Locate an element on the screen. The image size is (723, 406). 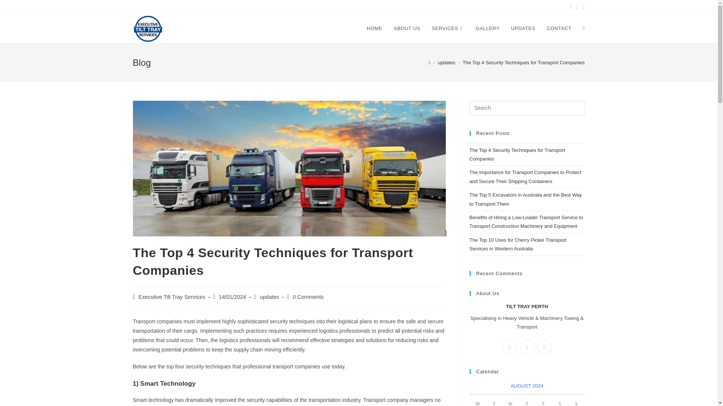
Sunday is located at coordinates (577, 400).